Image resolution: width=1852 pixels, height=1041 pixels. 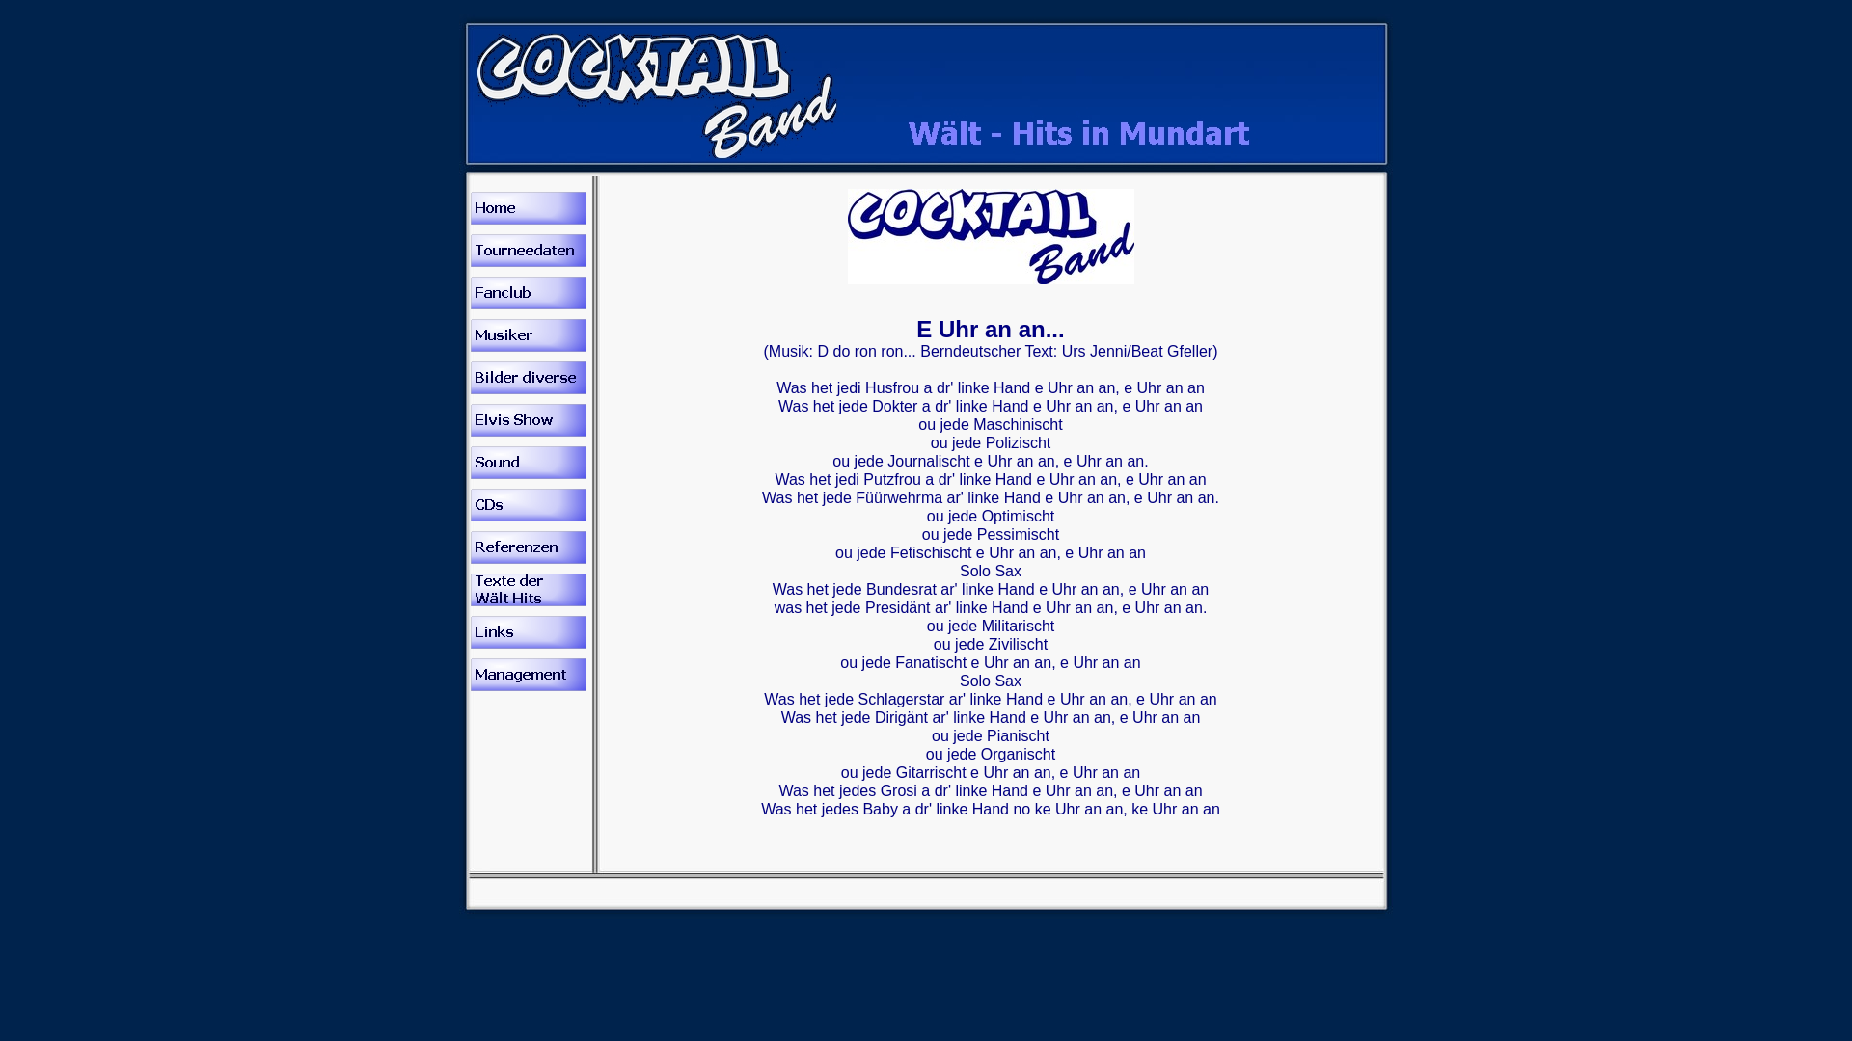 I want to click on COCKTAIL Band Mitglieder, so click(x=529, y=335).